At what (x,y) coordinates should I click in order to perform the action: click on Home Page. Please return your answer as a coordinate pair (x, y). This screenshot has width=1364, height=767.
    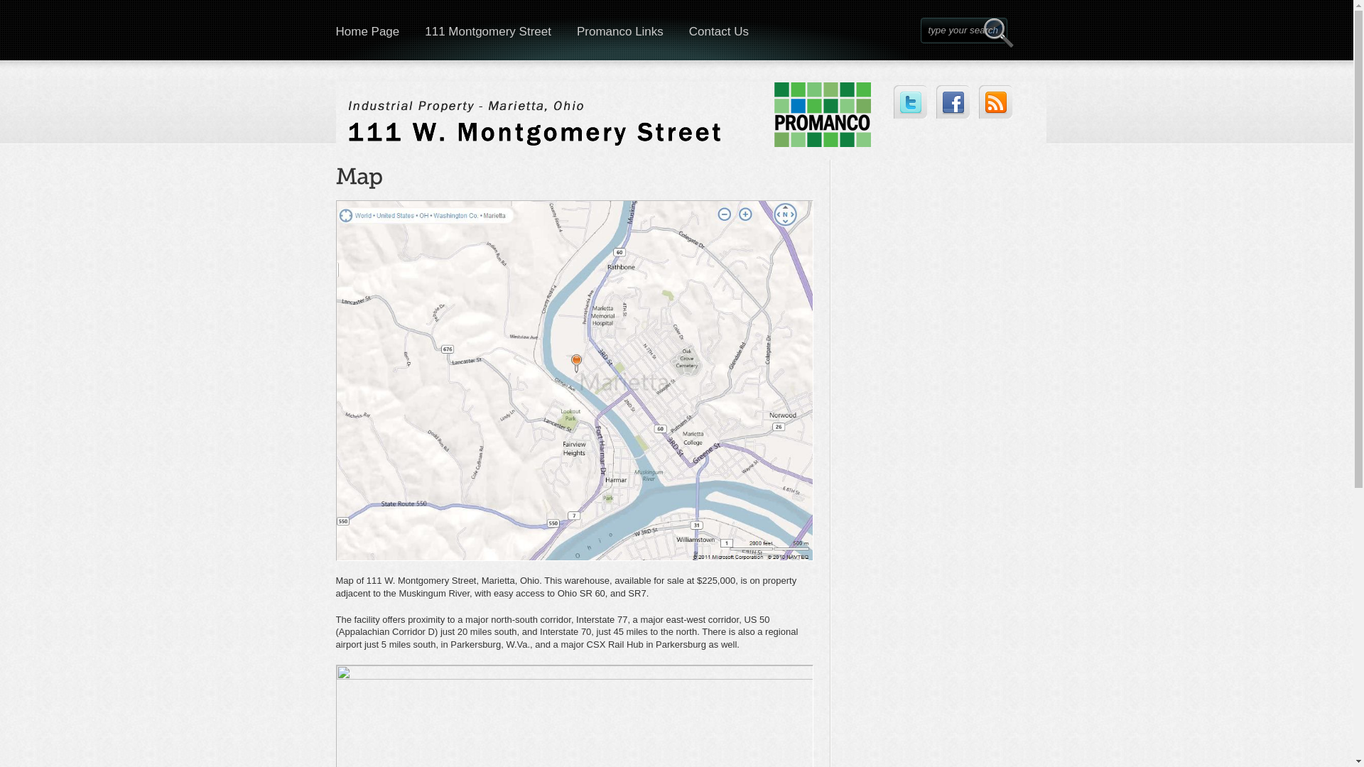
    Looking at the image, I should click on (367, 30).